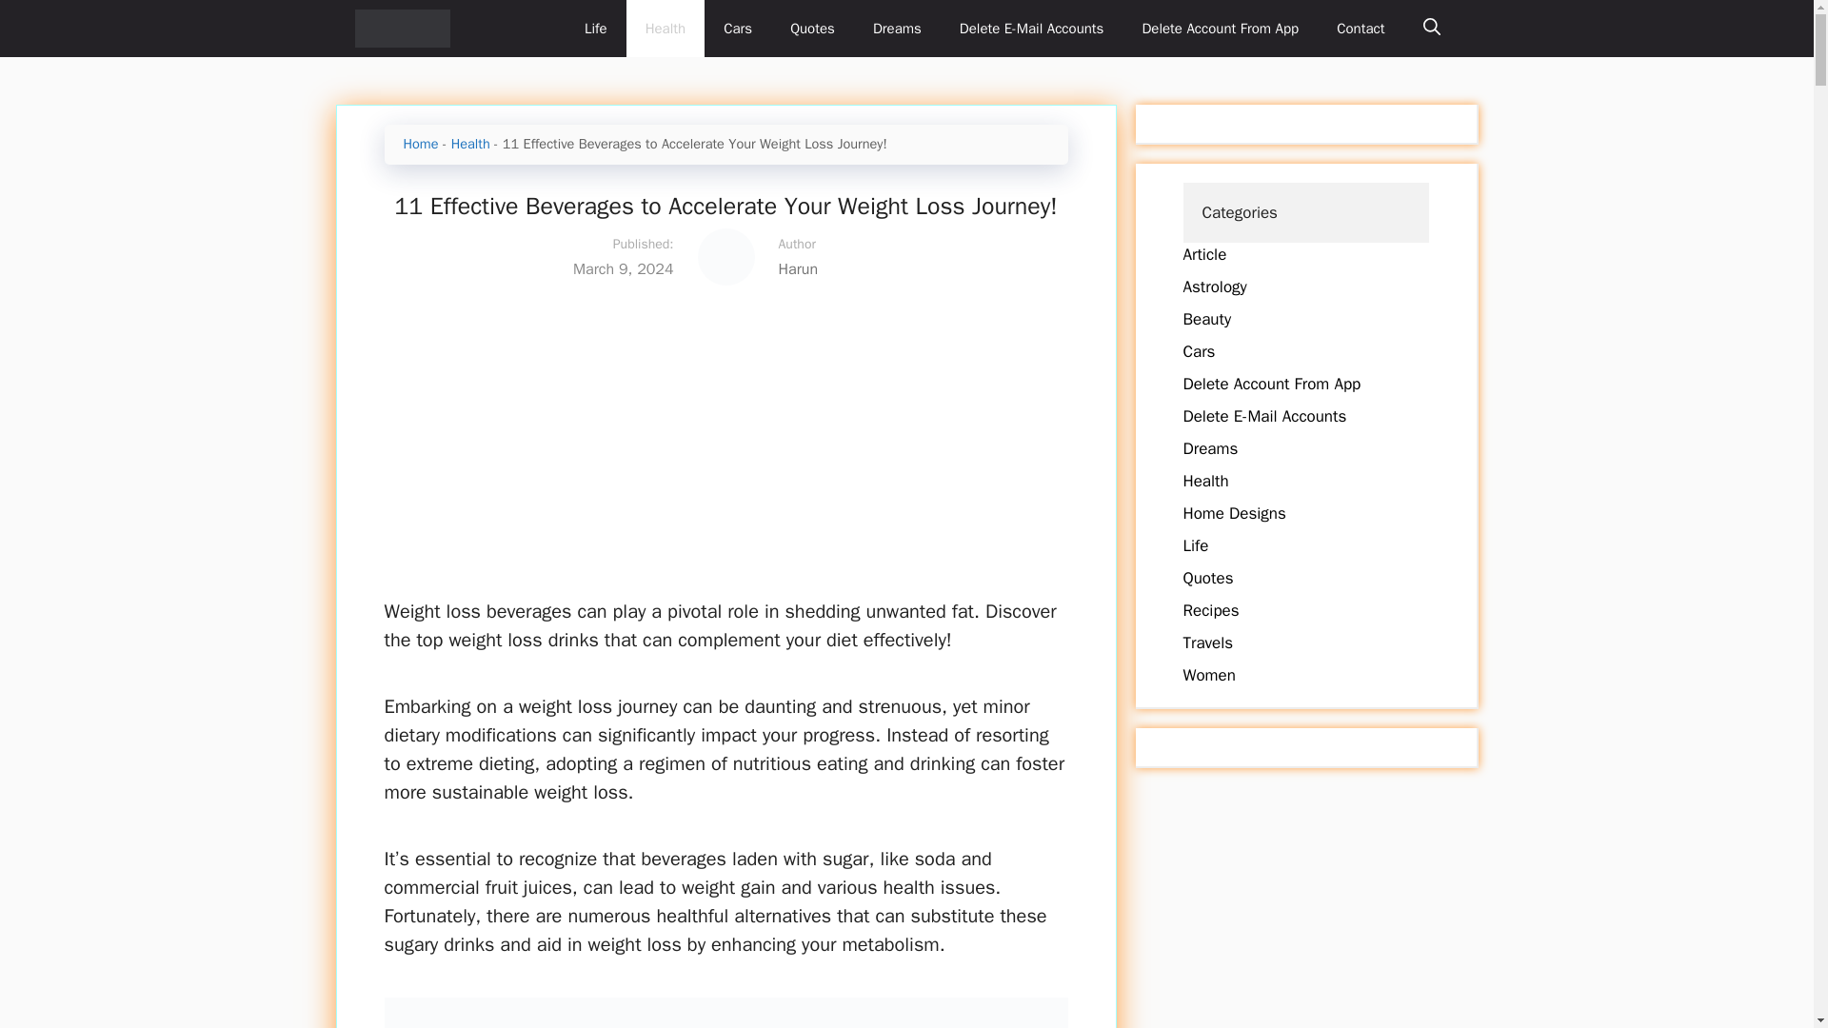 The image size is (1828, 1028). What do you see at coordinates (1220, 29) in the screenshot?
I see `Delete Account From App` at bounding box center [1220, 29].